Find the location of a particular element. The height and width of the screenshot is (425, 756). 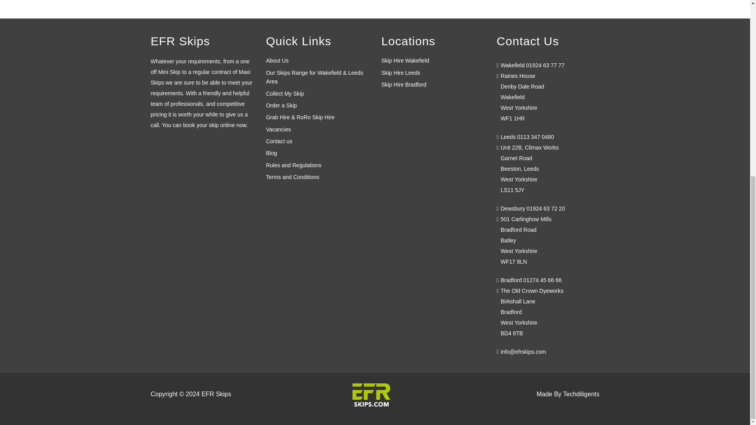

Order a Skip is located at coordinates (281, 105).